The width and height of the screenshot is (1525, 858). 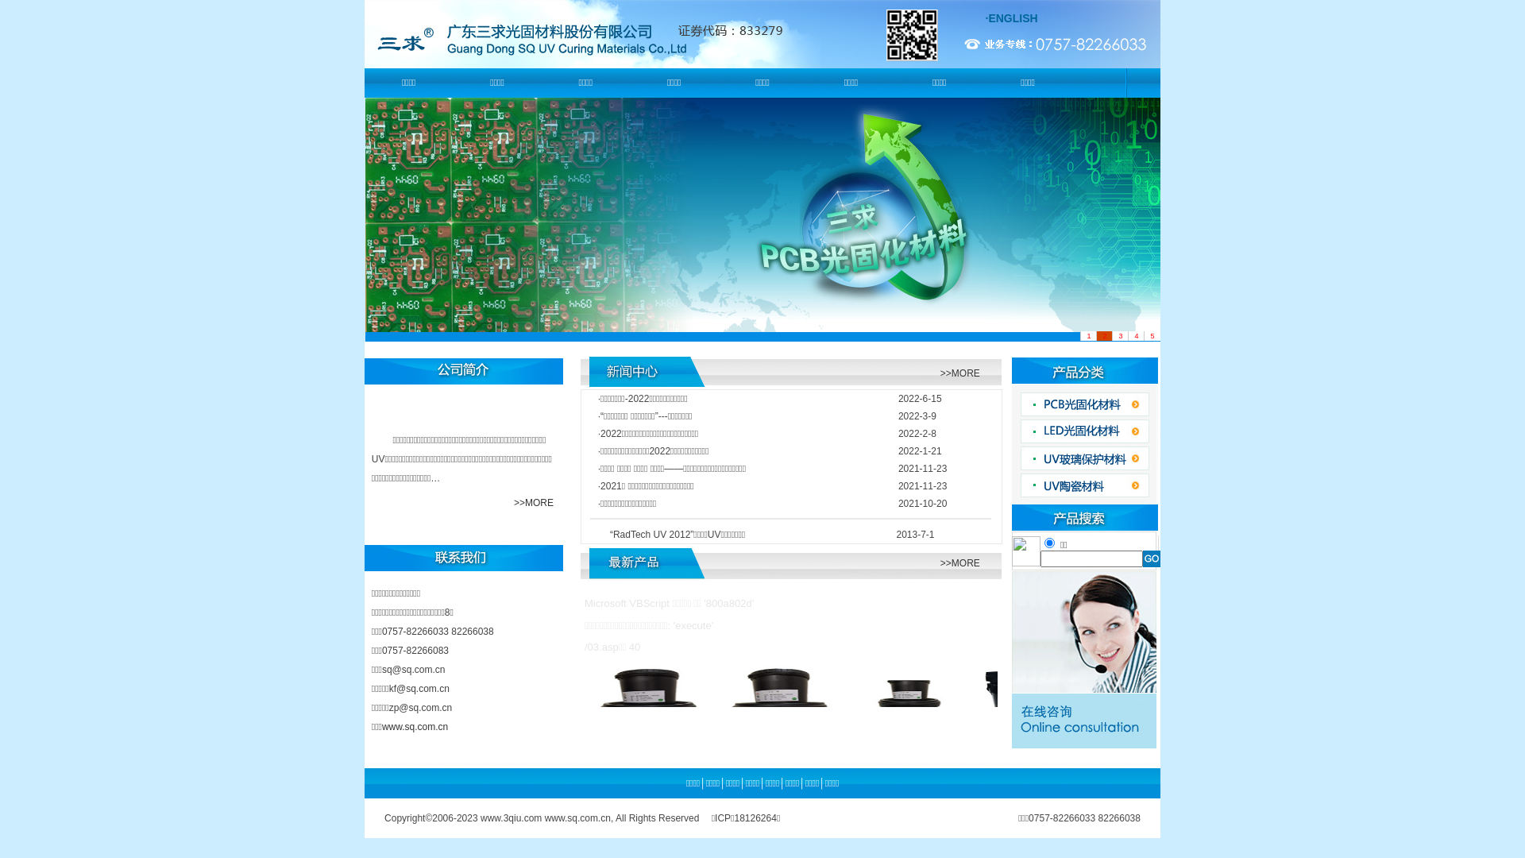 I want to click on 5, so click(x=1152, y=336).